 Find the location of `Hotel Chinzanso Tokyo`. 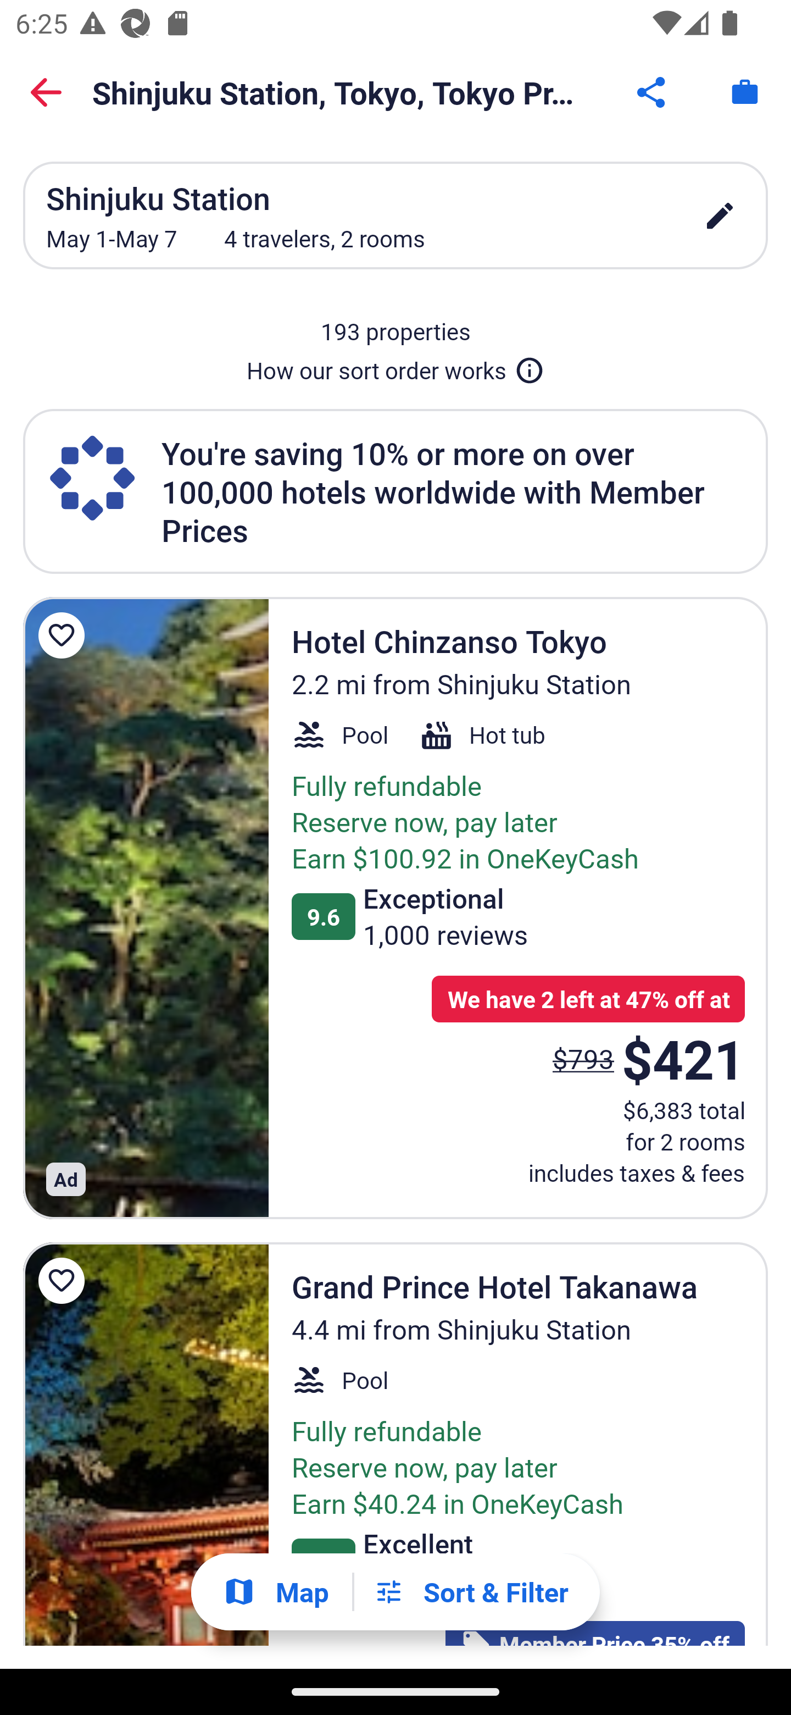

Hotel Chinzanso Tokyo is located at coordinates (146, 908).